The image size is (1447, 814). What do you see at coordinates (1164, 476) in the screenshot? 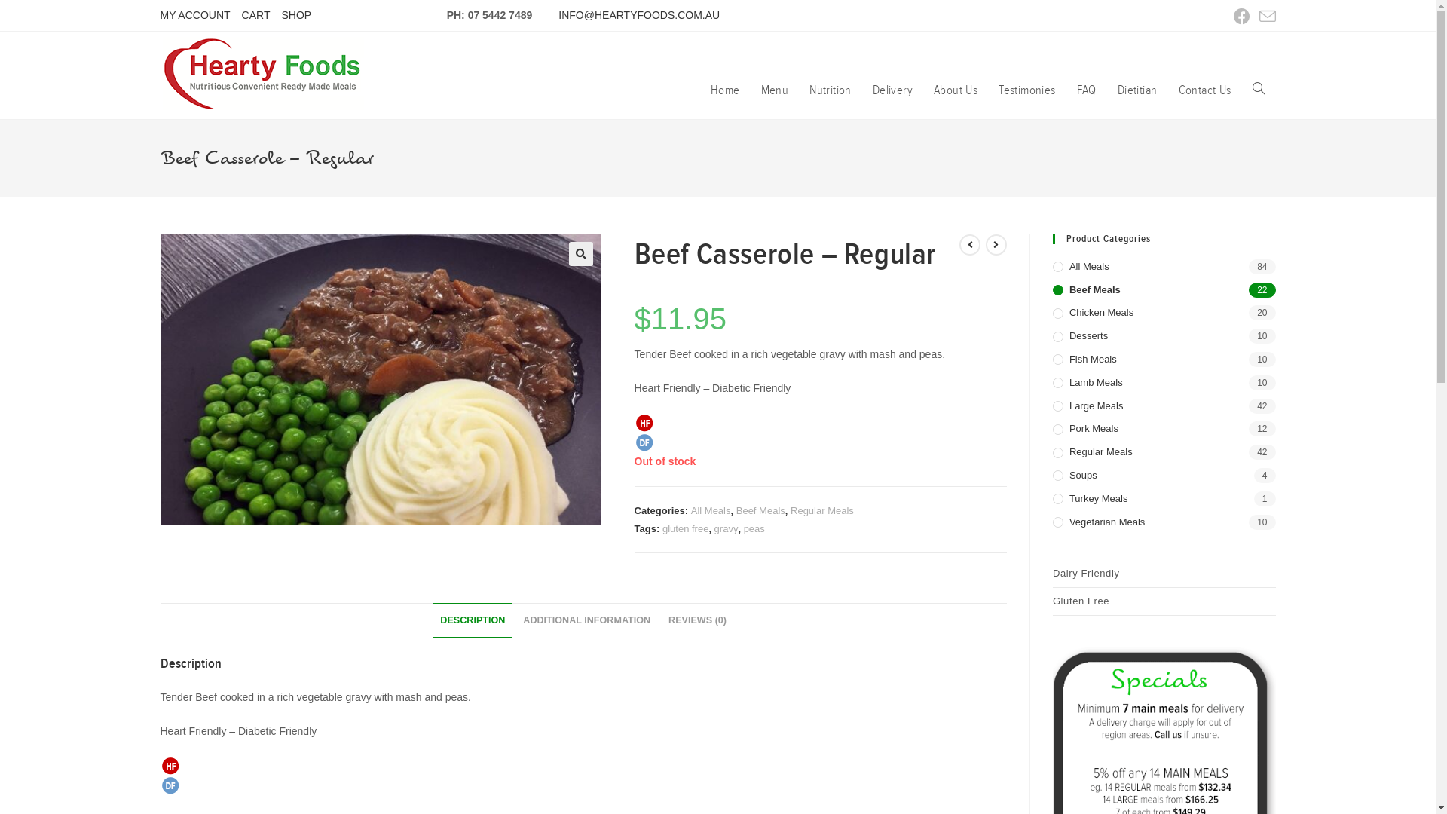
I see `Soups` at bounding box center [1164, 476].